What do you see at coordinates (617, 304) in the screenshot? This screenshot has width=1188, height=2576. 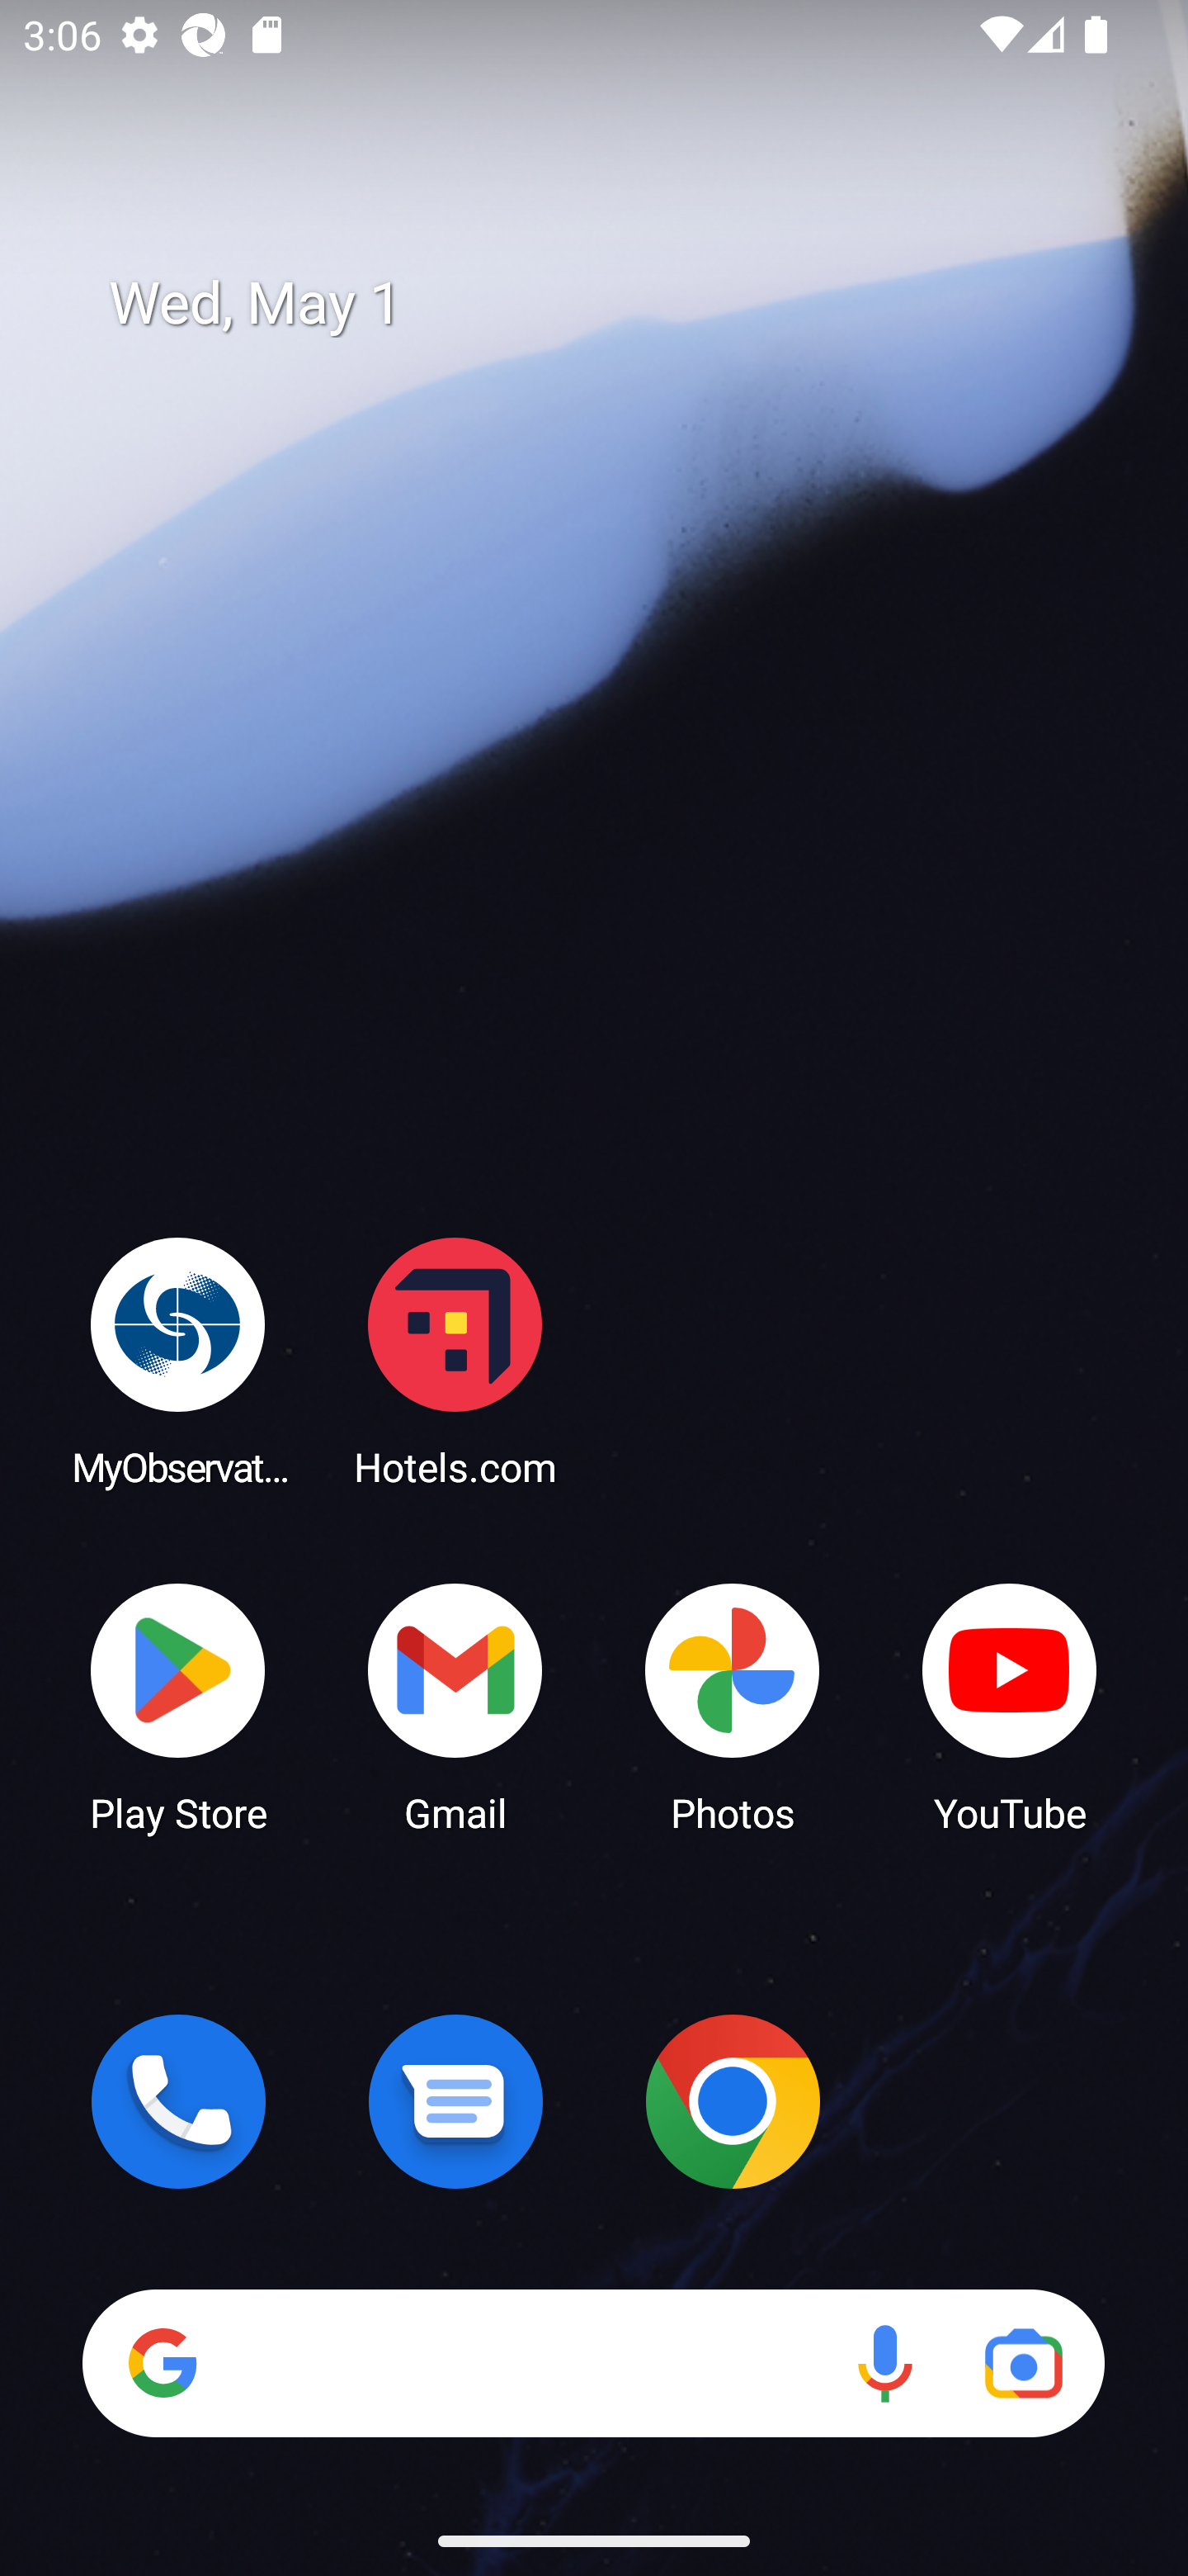 I see `Wed, May 1` at bounding box center [617, 304].